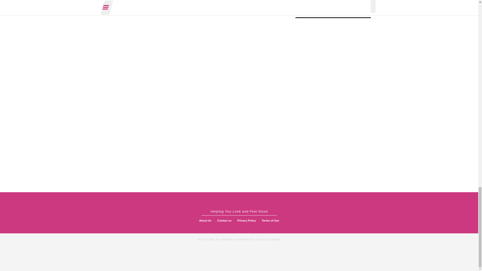 The image size is (482, 271). What do you see at coordinates (247, 220) in the screenshot?
I see `Privacy Policy` at bounding box center [247, 220].